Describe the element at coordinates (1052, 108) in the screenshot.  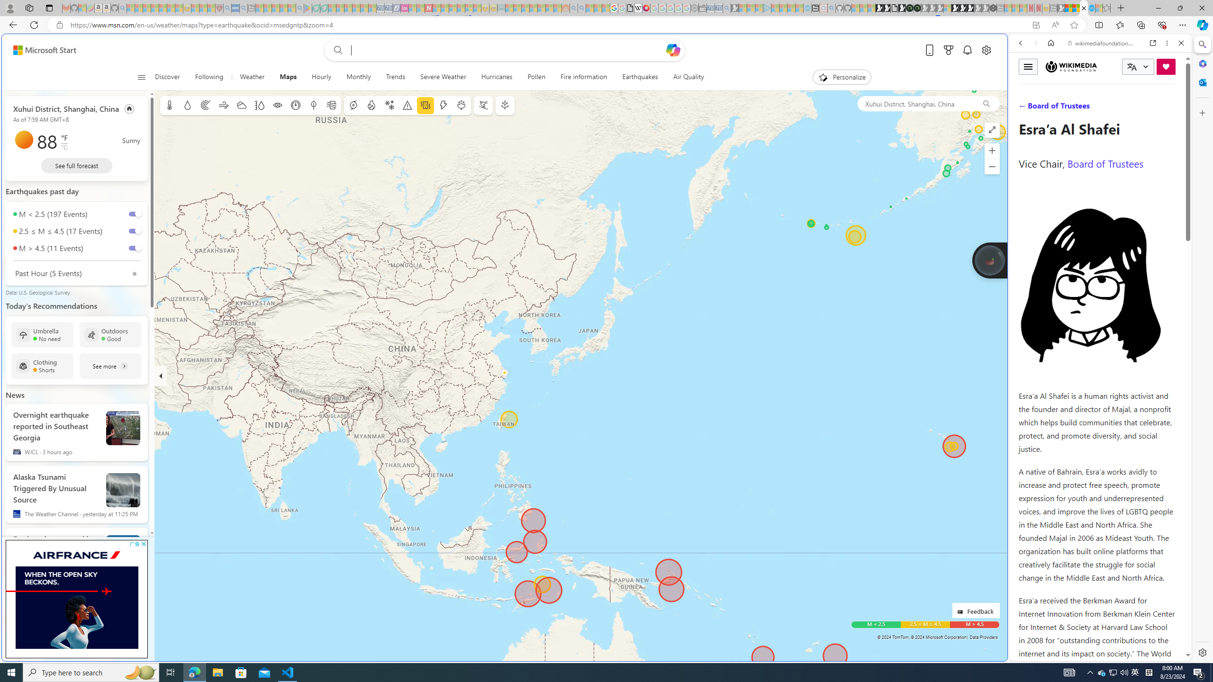
I see `IMAGES` at that location.